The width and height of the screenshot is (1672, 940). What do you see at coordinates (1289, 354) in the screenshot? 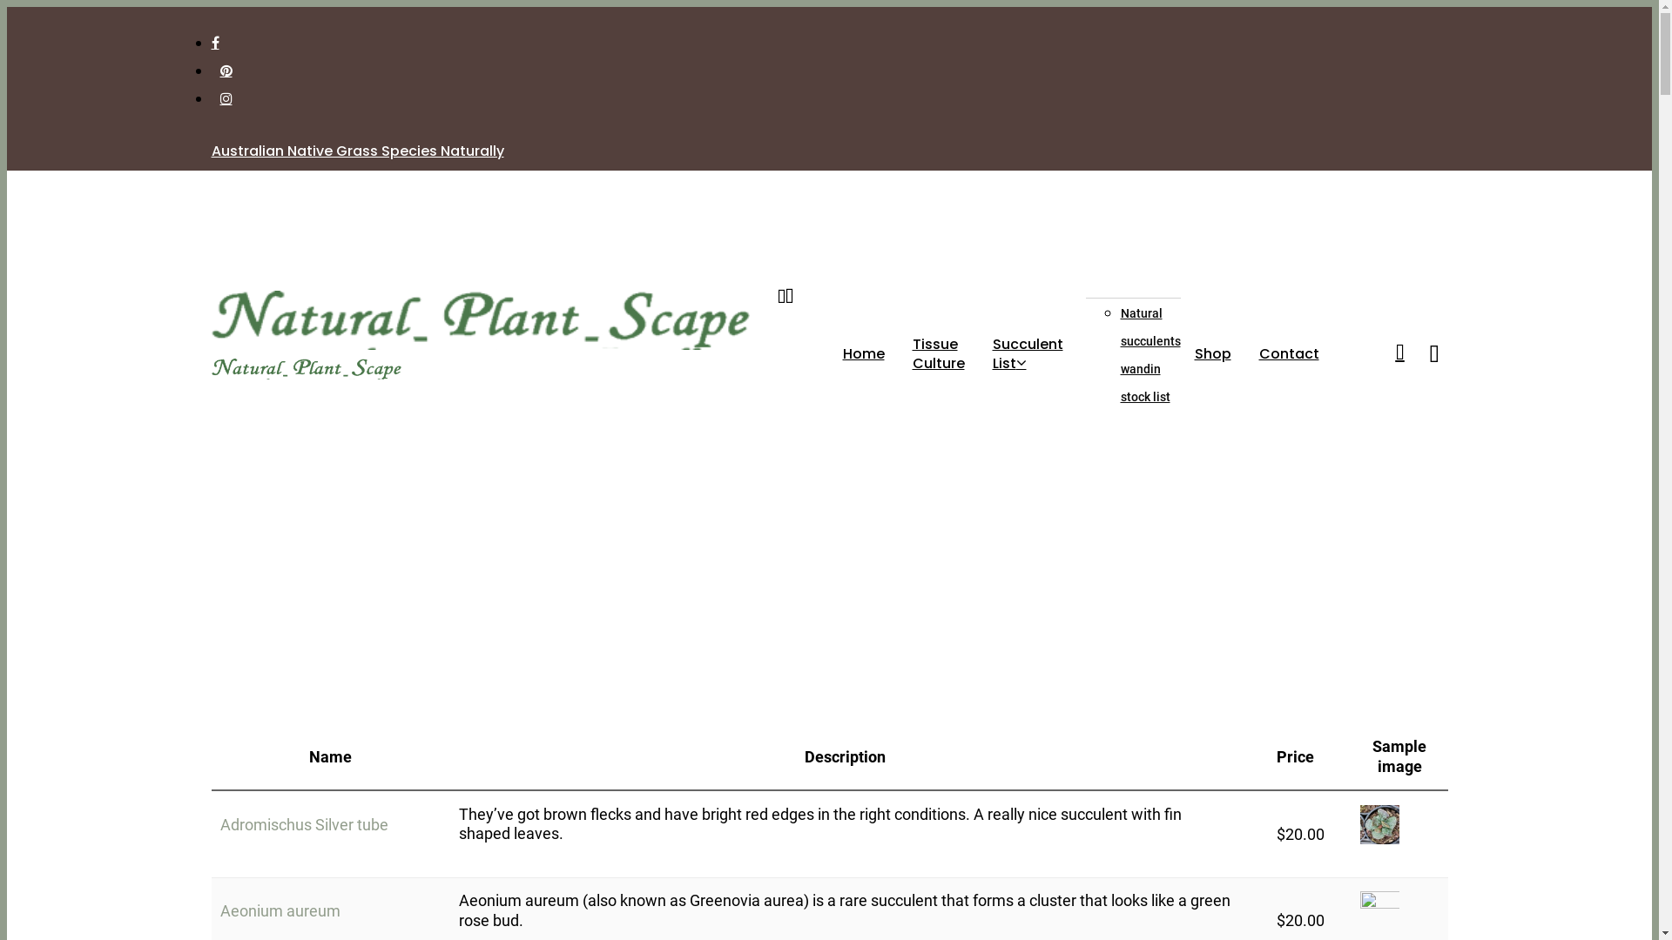
I see `Contact` at bounding box center [1289, 354].